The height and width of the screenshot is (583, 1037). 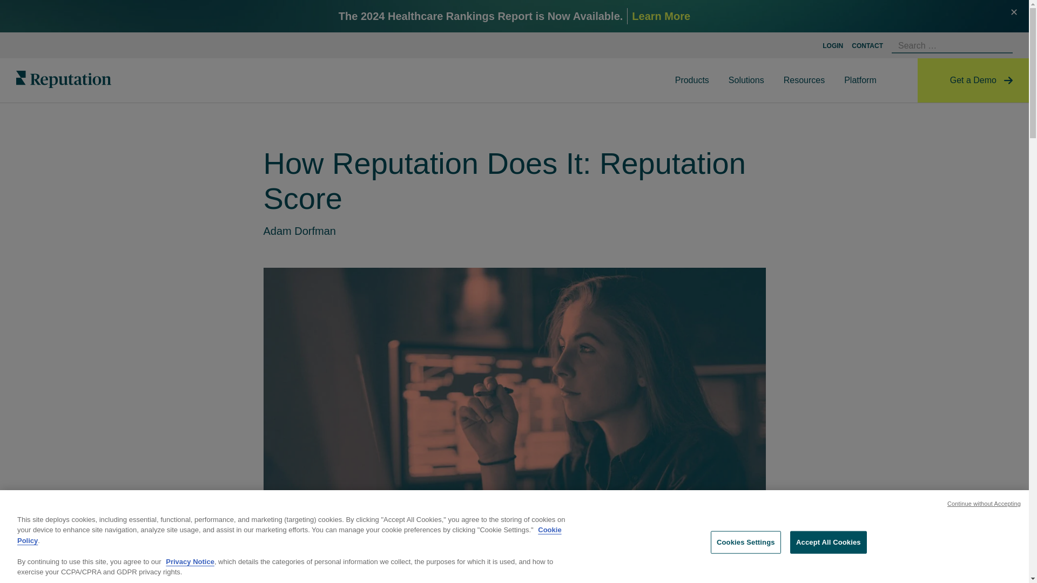 What do you see at coordinates (692, 80) in the screenshot?
I see `Products` at bounding box center [692, 80].